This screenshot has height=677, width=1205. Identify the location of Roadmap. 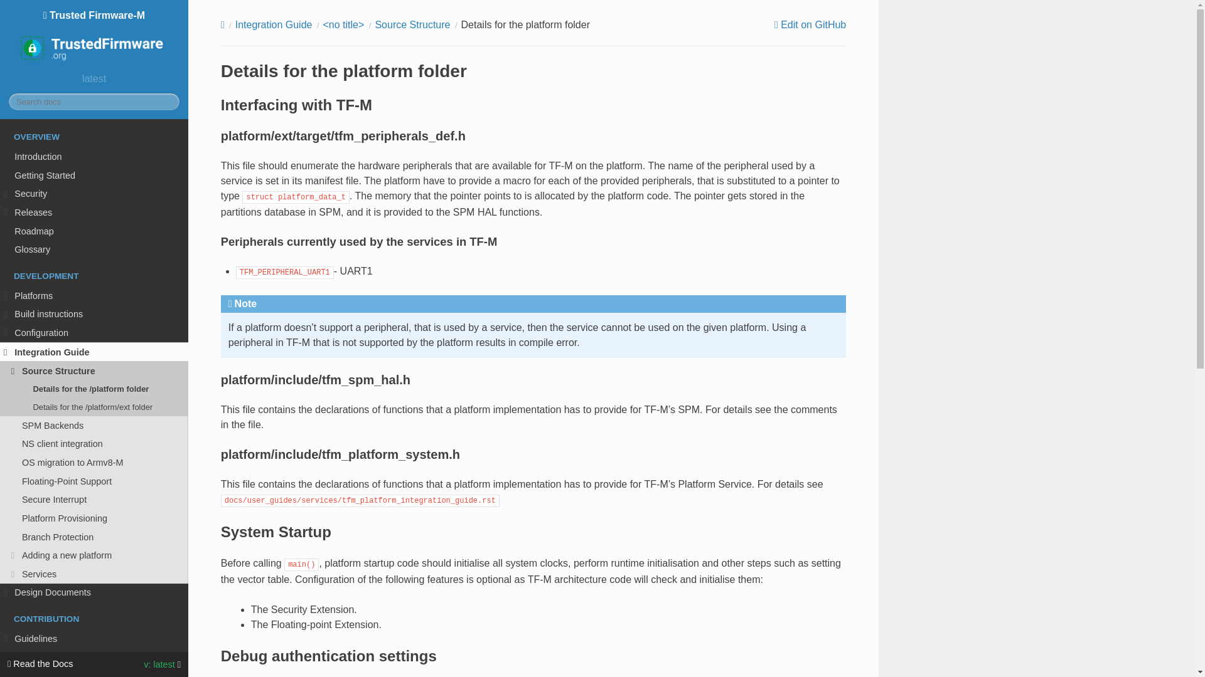
(94, 231).